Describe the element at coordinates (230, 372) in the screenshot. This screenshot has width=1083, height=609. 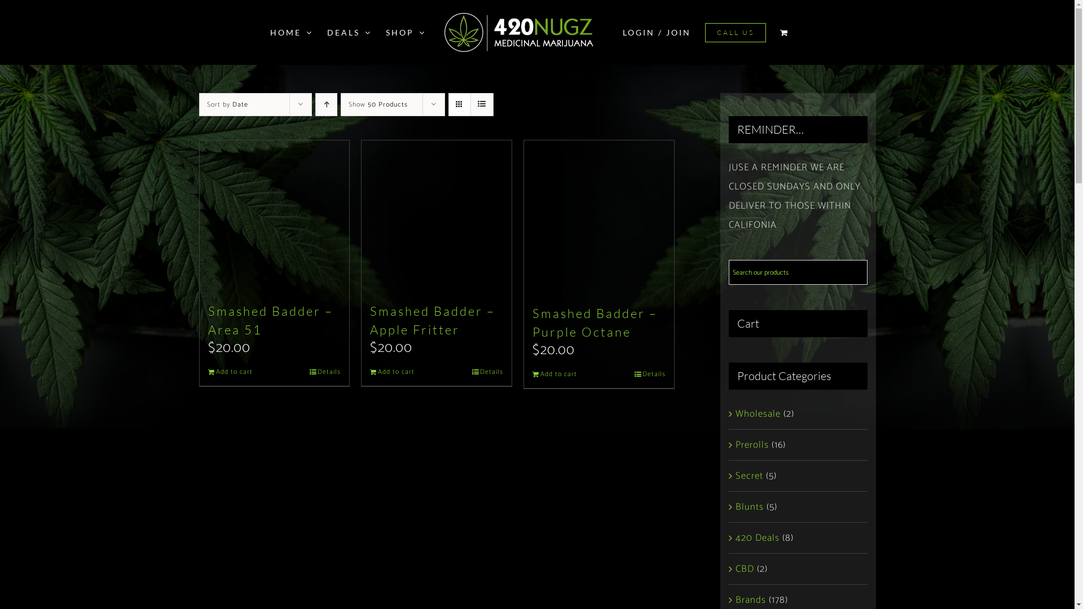
I see `Add to cart` at that location.